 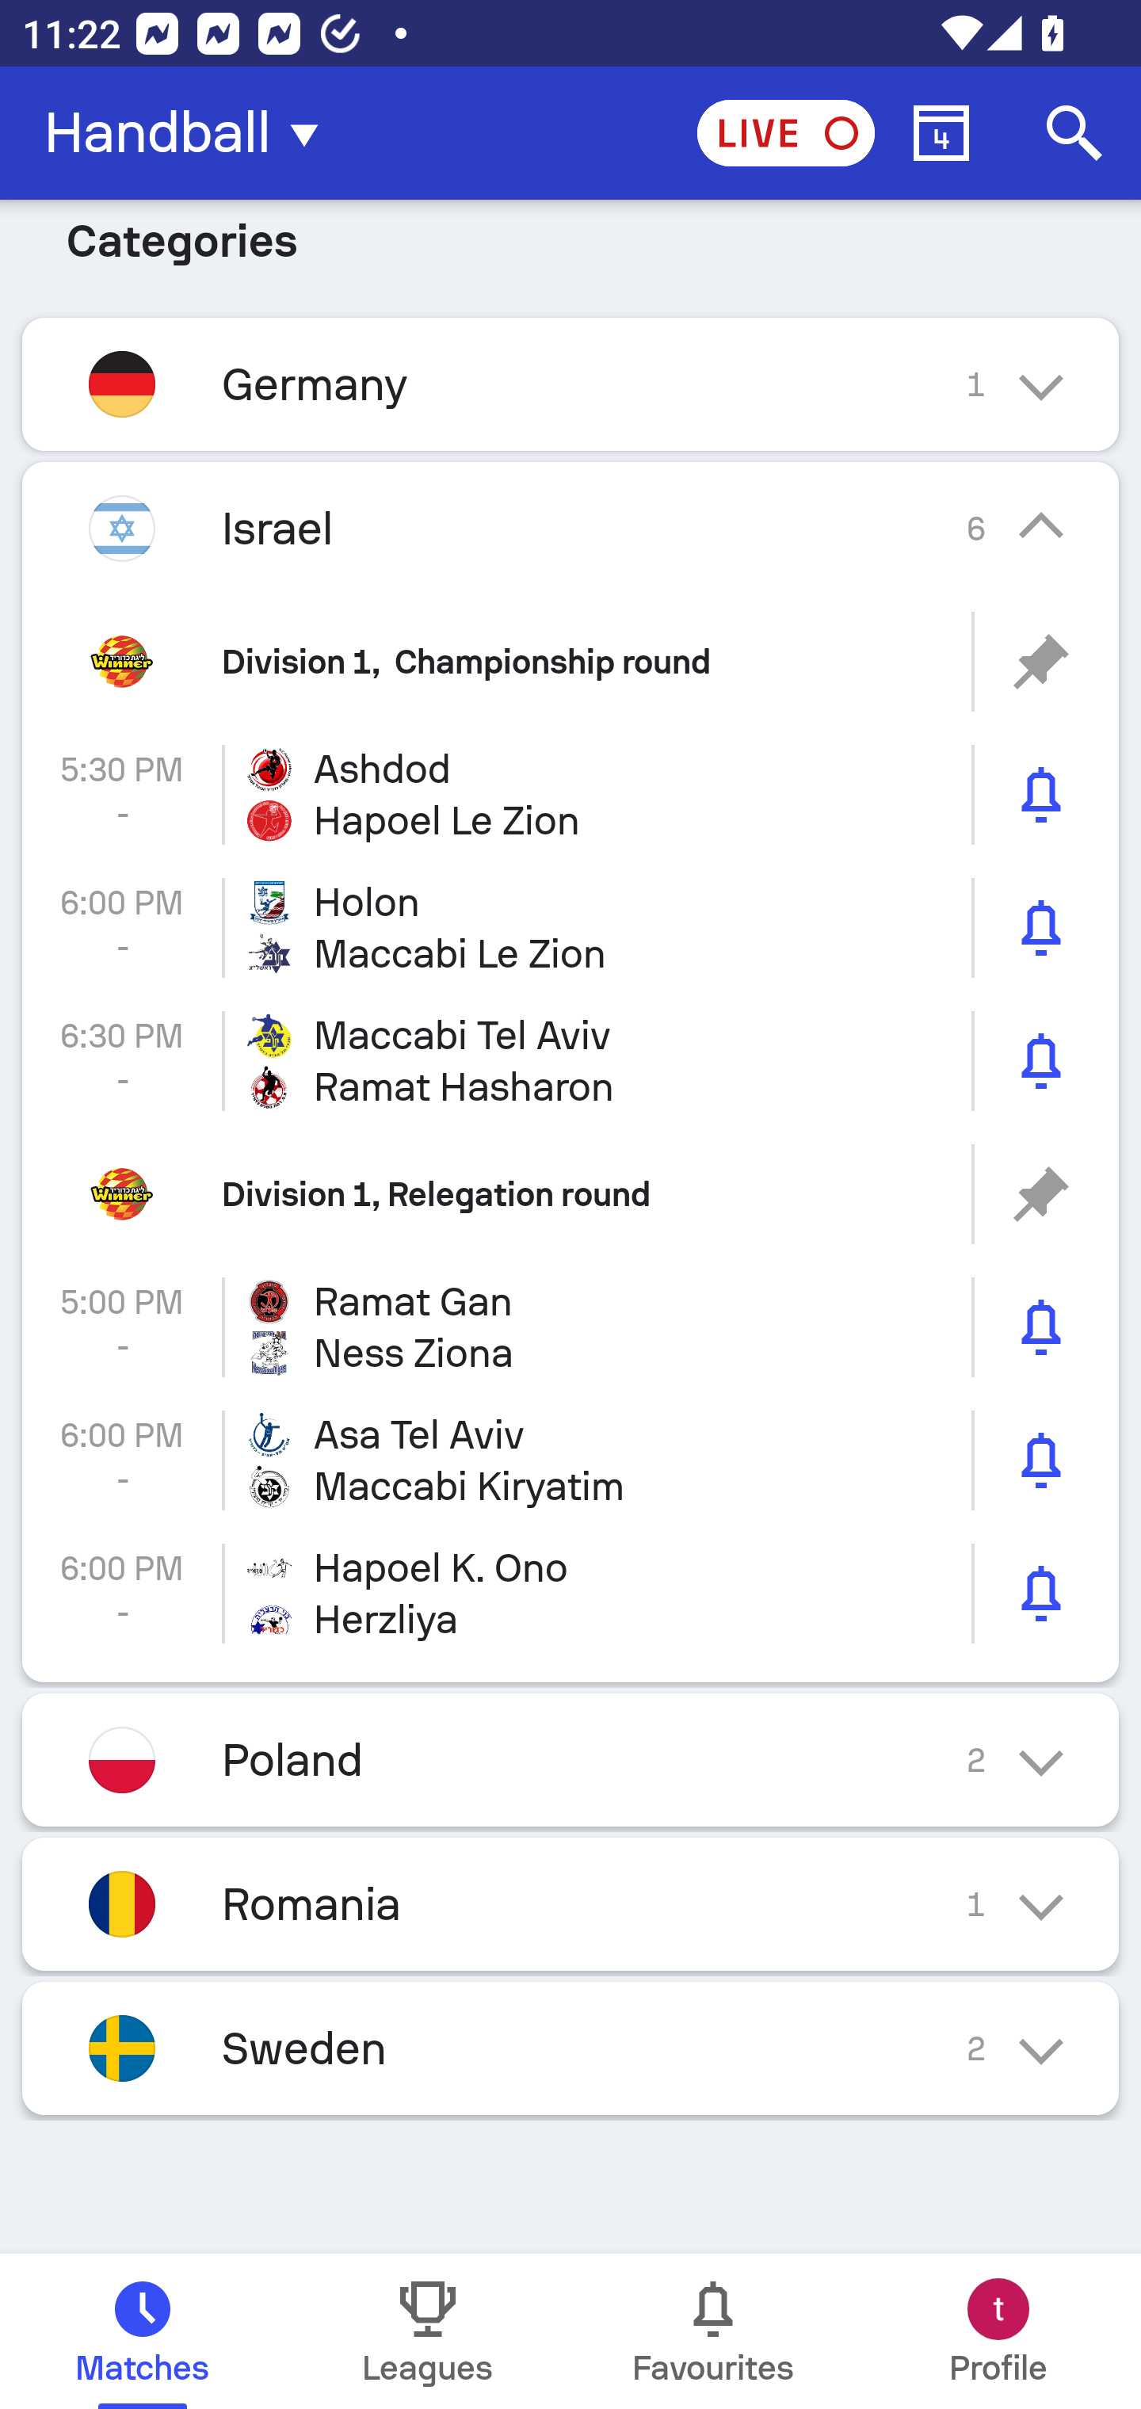 What do you see at coordinates (570, 1193) in the screenshot?
I see `Division 1, Relegation round` at bounding box center [570, 1193].